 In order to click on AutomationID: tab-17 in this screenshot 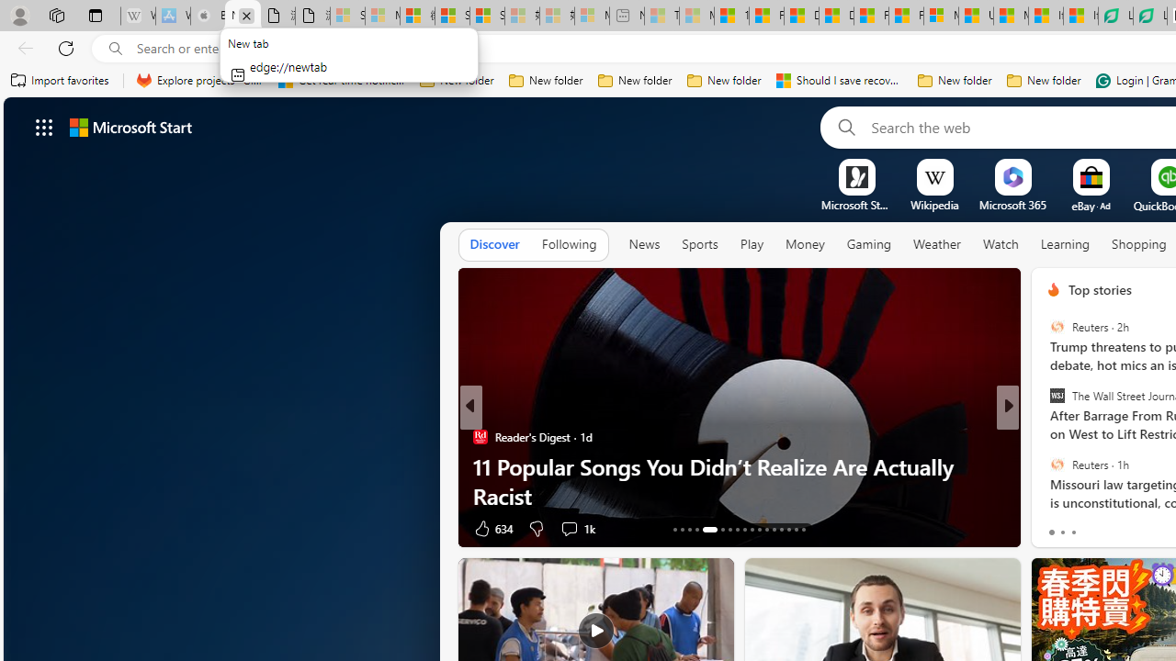, I will do `click(709, 529)`.